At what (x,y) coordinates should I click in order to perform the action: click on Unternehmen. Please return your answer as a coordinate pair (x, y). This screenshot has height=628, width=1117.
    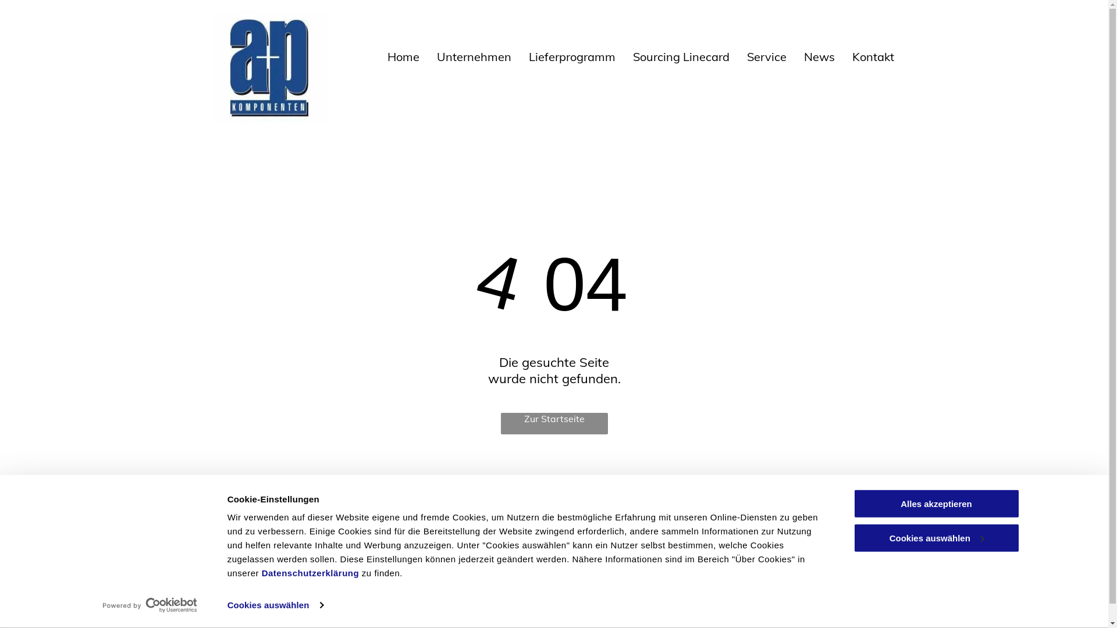
    Looking at the image, I should click on (465, 57).